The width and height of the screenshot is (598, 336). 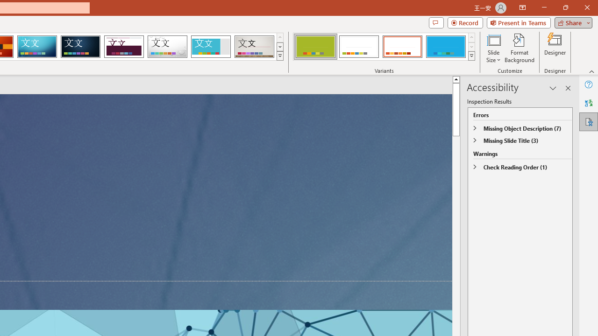 What do you see at coordinates (472, 56) in the screenshot?
I see `Variants` at bounding box center [472, 56].